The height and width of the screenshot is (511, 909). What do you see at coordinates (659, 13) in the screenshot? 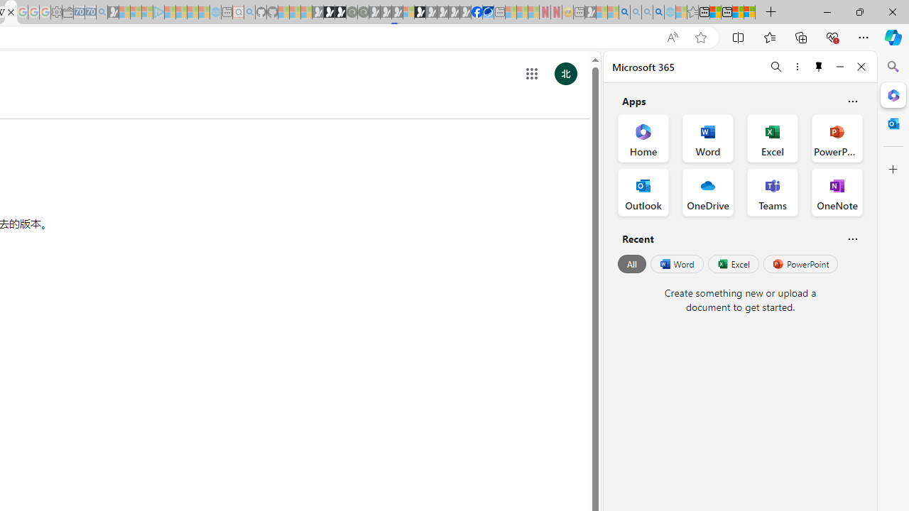
I see `Google Chrome Internet Browser Download - Search Images` at bounding box center [659, 13].